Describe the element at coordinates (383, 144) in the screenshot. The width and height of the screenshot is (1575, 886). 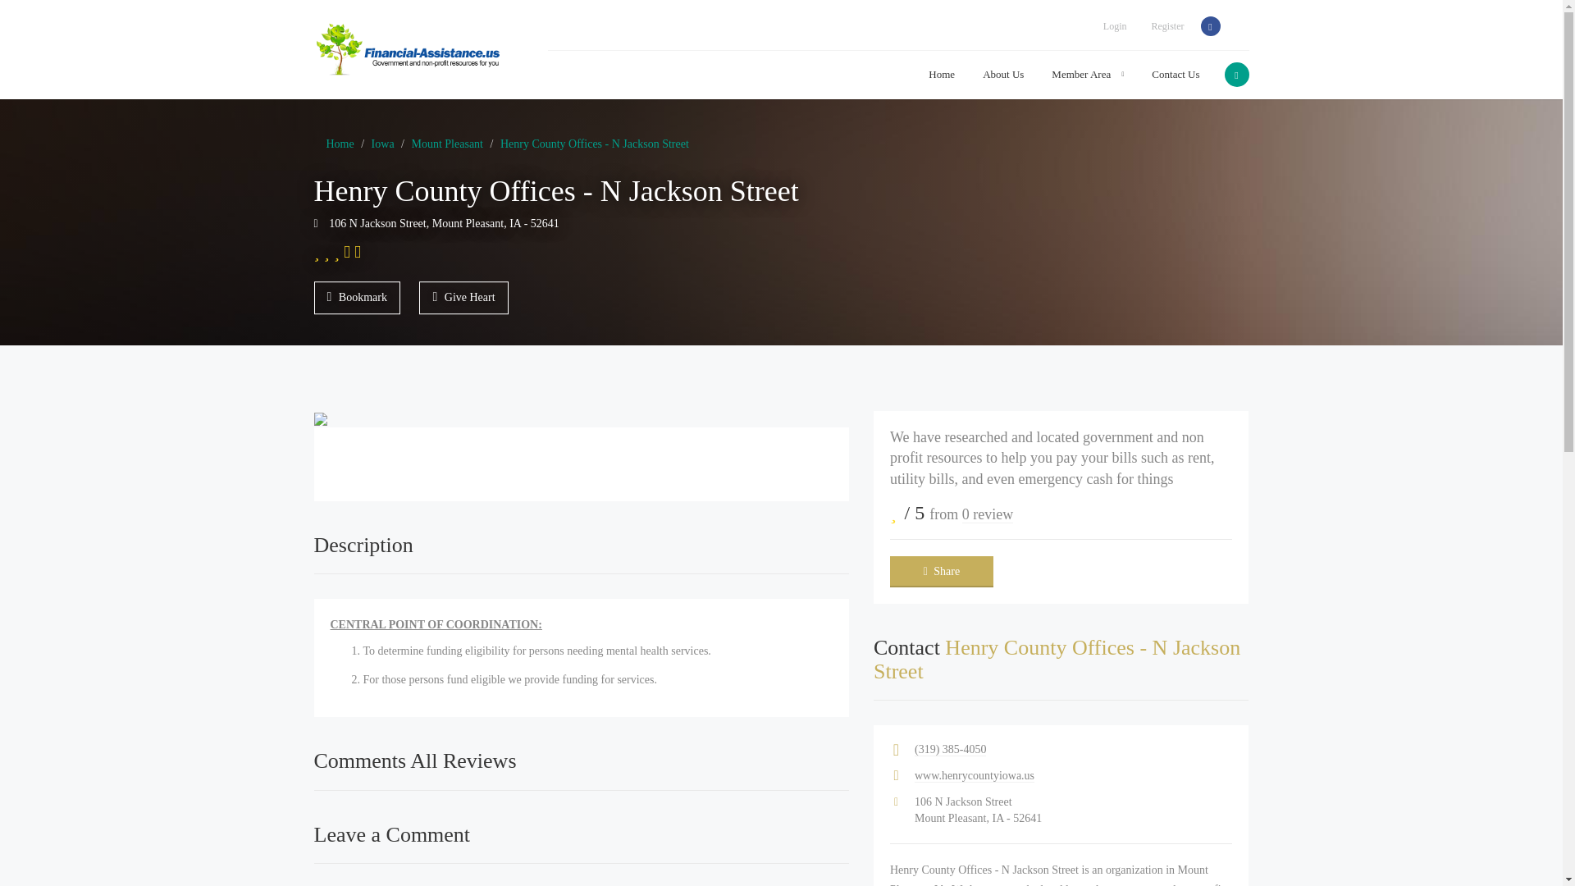
I see `Iowa` at that location.